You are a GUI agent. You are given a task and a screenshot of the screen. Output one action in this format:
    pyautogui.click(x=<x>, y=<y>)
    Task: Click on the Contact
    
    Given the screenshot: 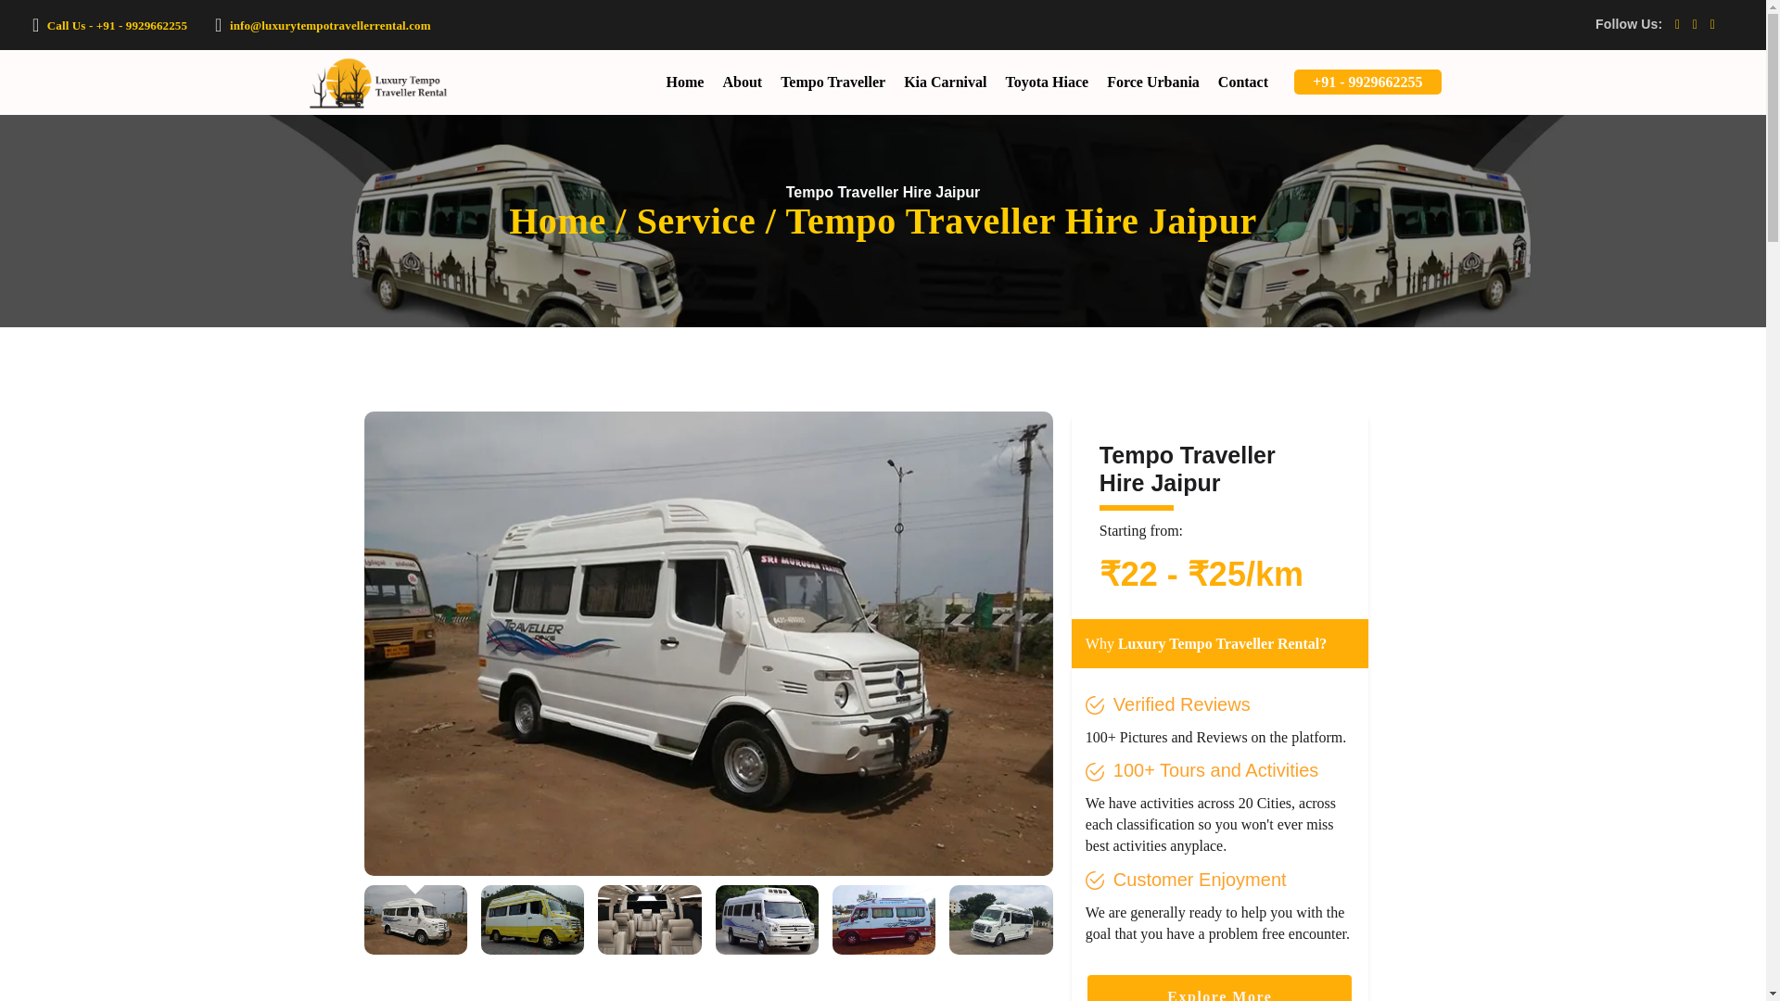 What is the action you would take?
    pyautogui.click(x=1242, y=82)
    